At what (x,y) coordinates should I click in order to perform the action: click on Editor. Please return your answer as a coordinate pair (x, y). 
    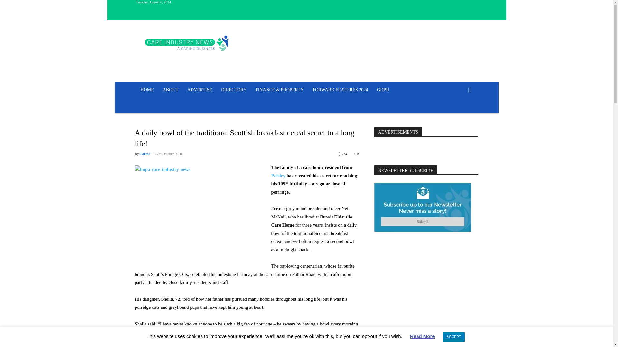
    Looking at the image, I should click on (145, 153).